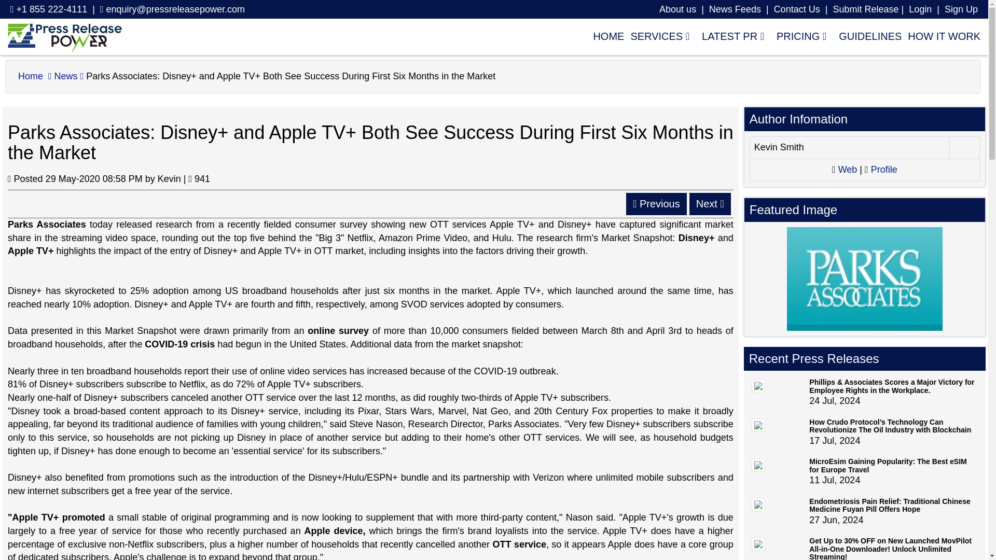 The height and width of the screenshot is (560, 996). Describe the element at coordinates (64, 37) in the screenshot. I see `Press Release Distribution Free` at that location.